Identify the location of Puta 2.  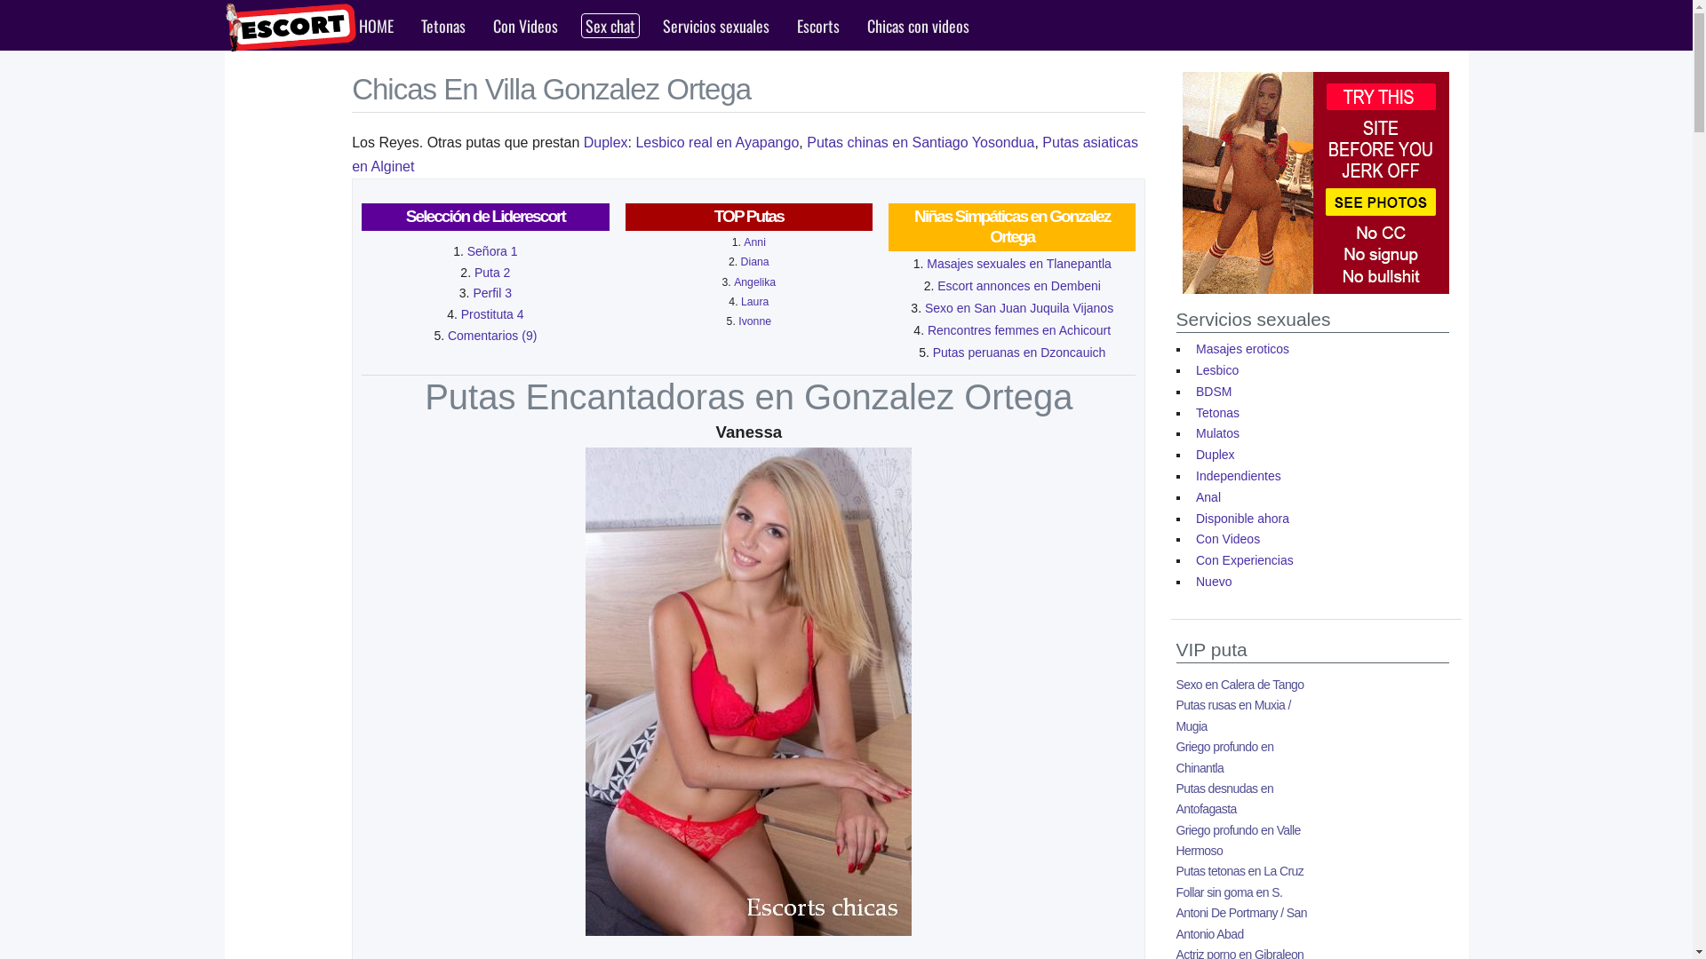
(492, 273).